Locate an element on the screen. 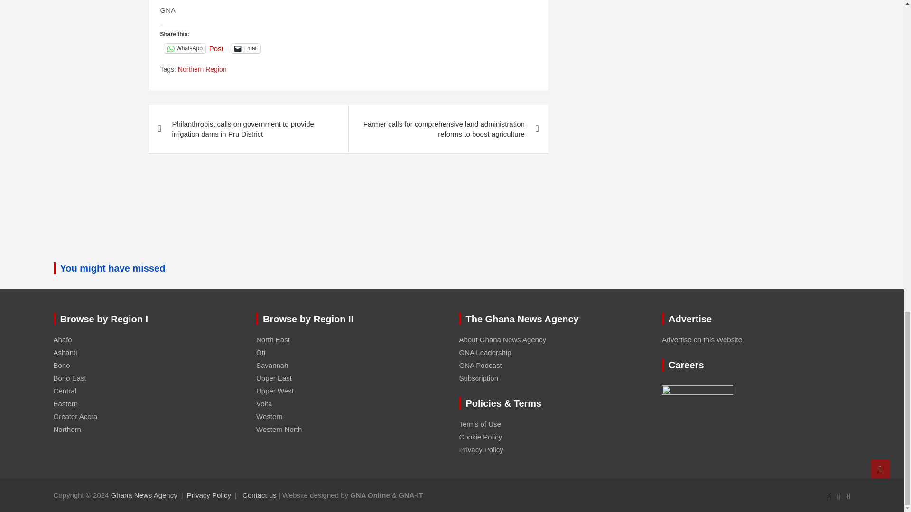  Click to email a link to a friend is located at coordinates (246, 48).